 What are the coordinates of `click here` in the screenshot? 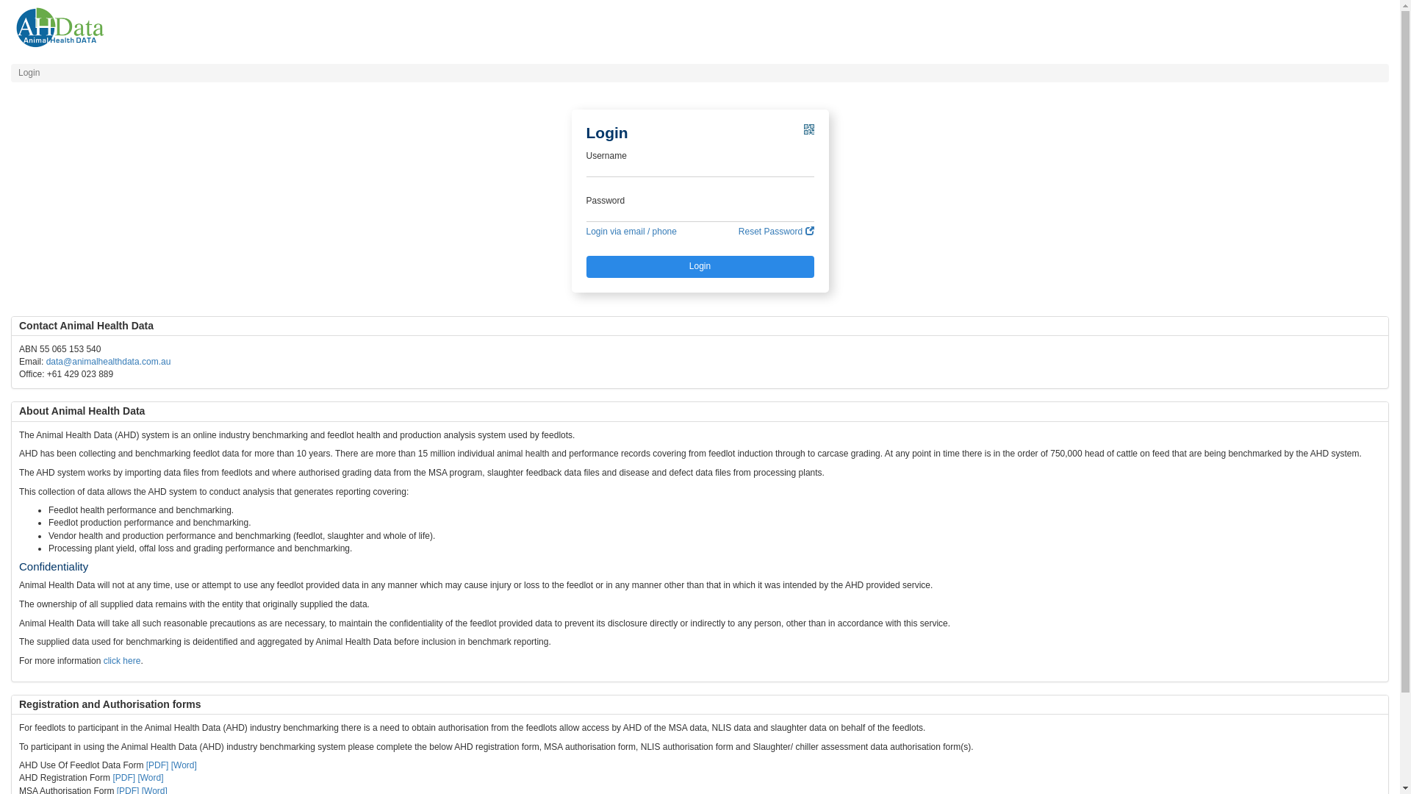 It's located at (122, 661).